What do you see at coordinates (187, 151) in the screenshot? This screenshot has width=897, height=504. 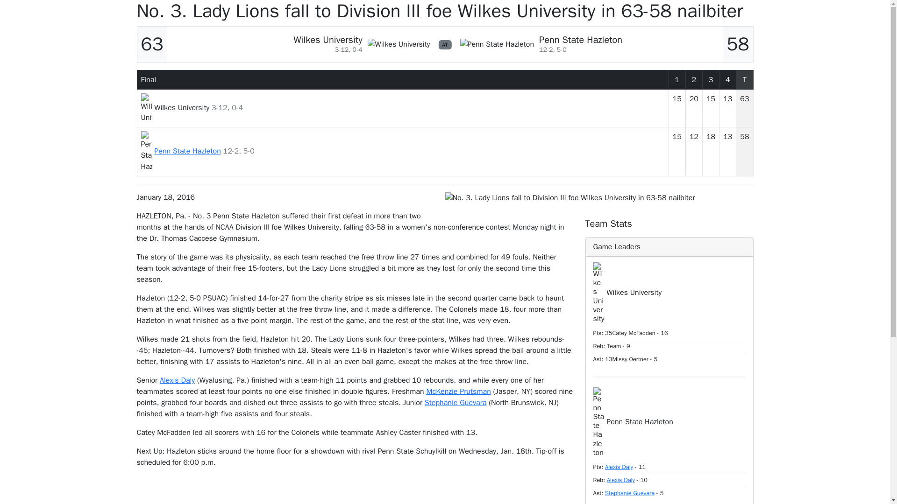 I see `Penn State Hazleton` at bounding box center [187, 151].